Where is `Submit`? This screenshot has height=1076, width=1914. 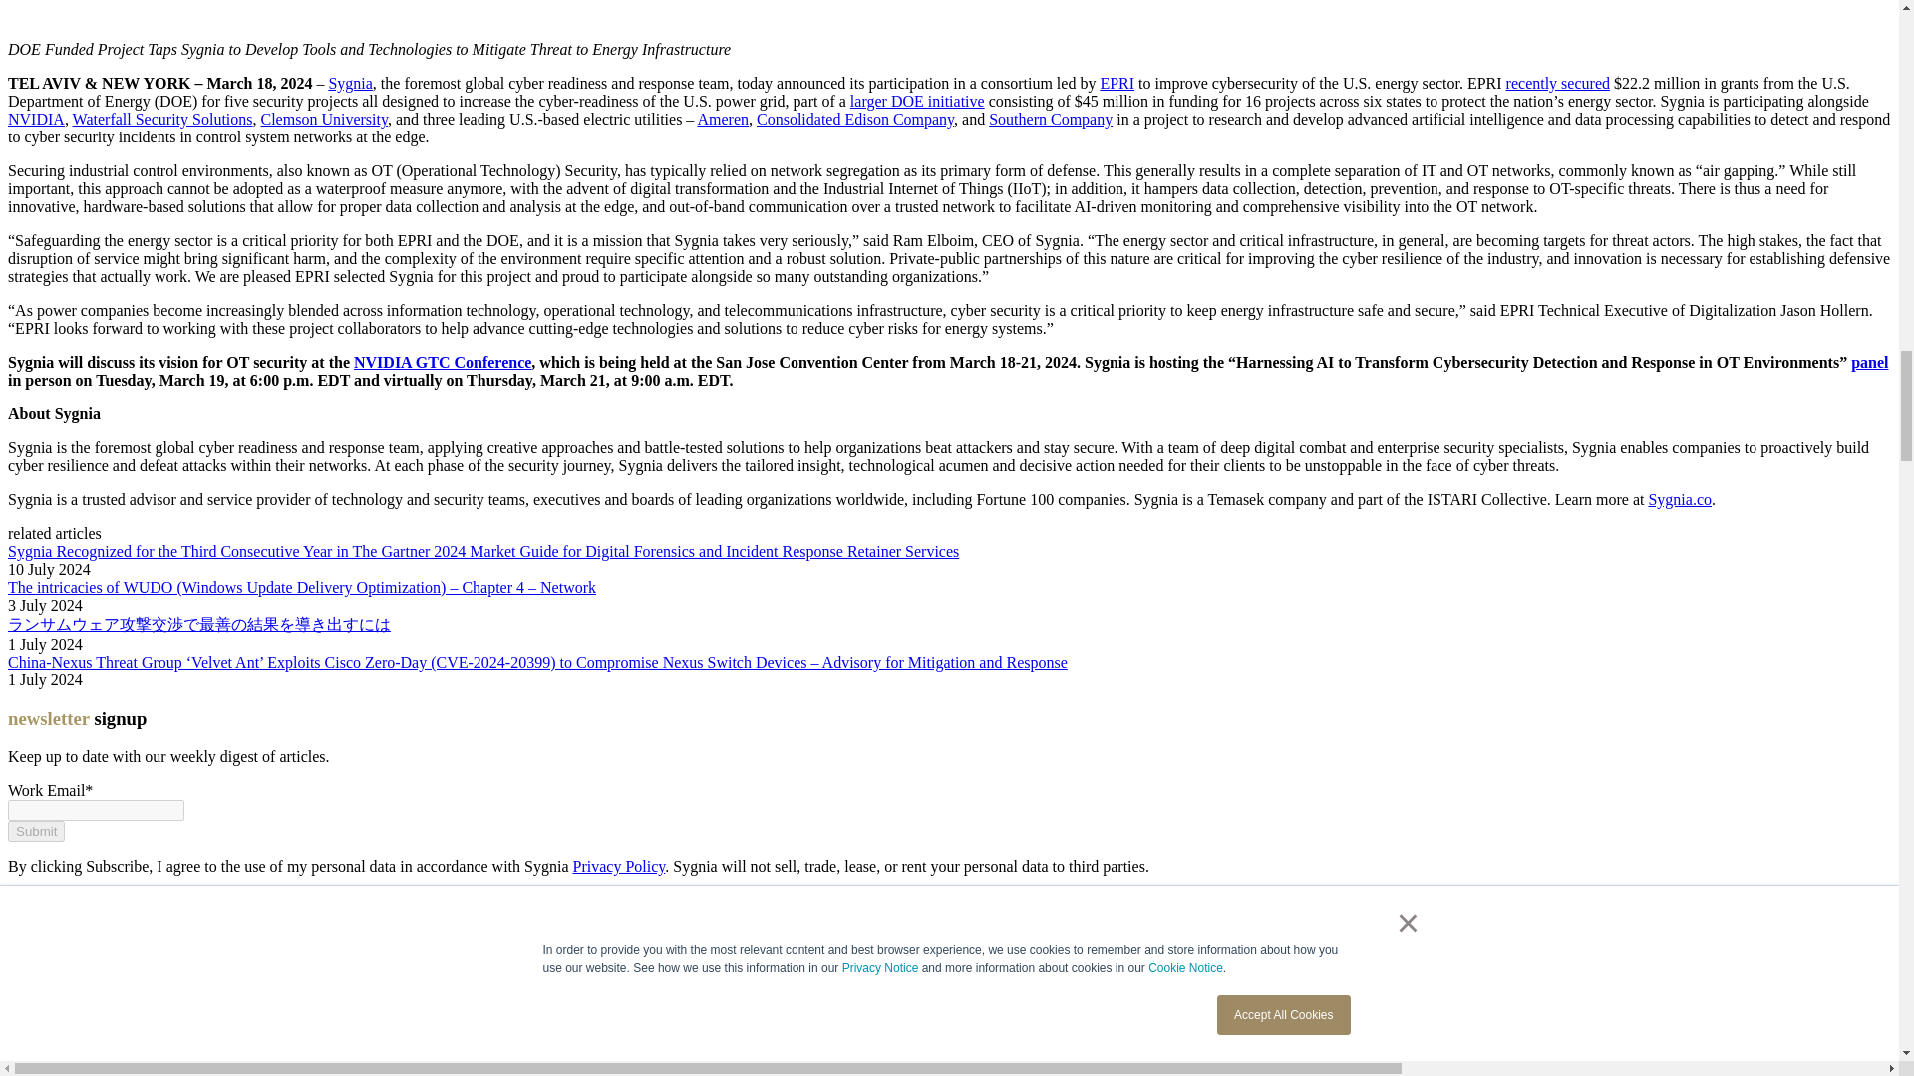
Submit is located at coordinates (36, 831).